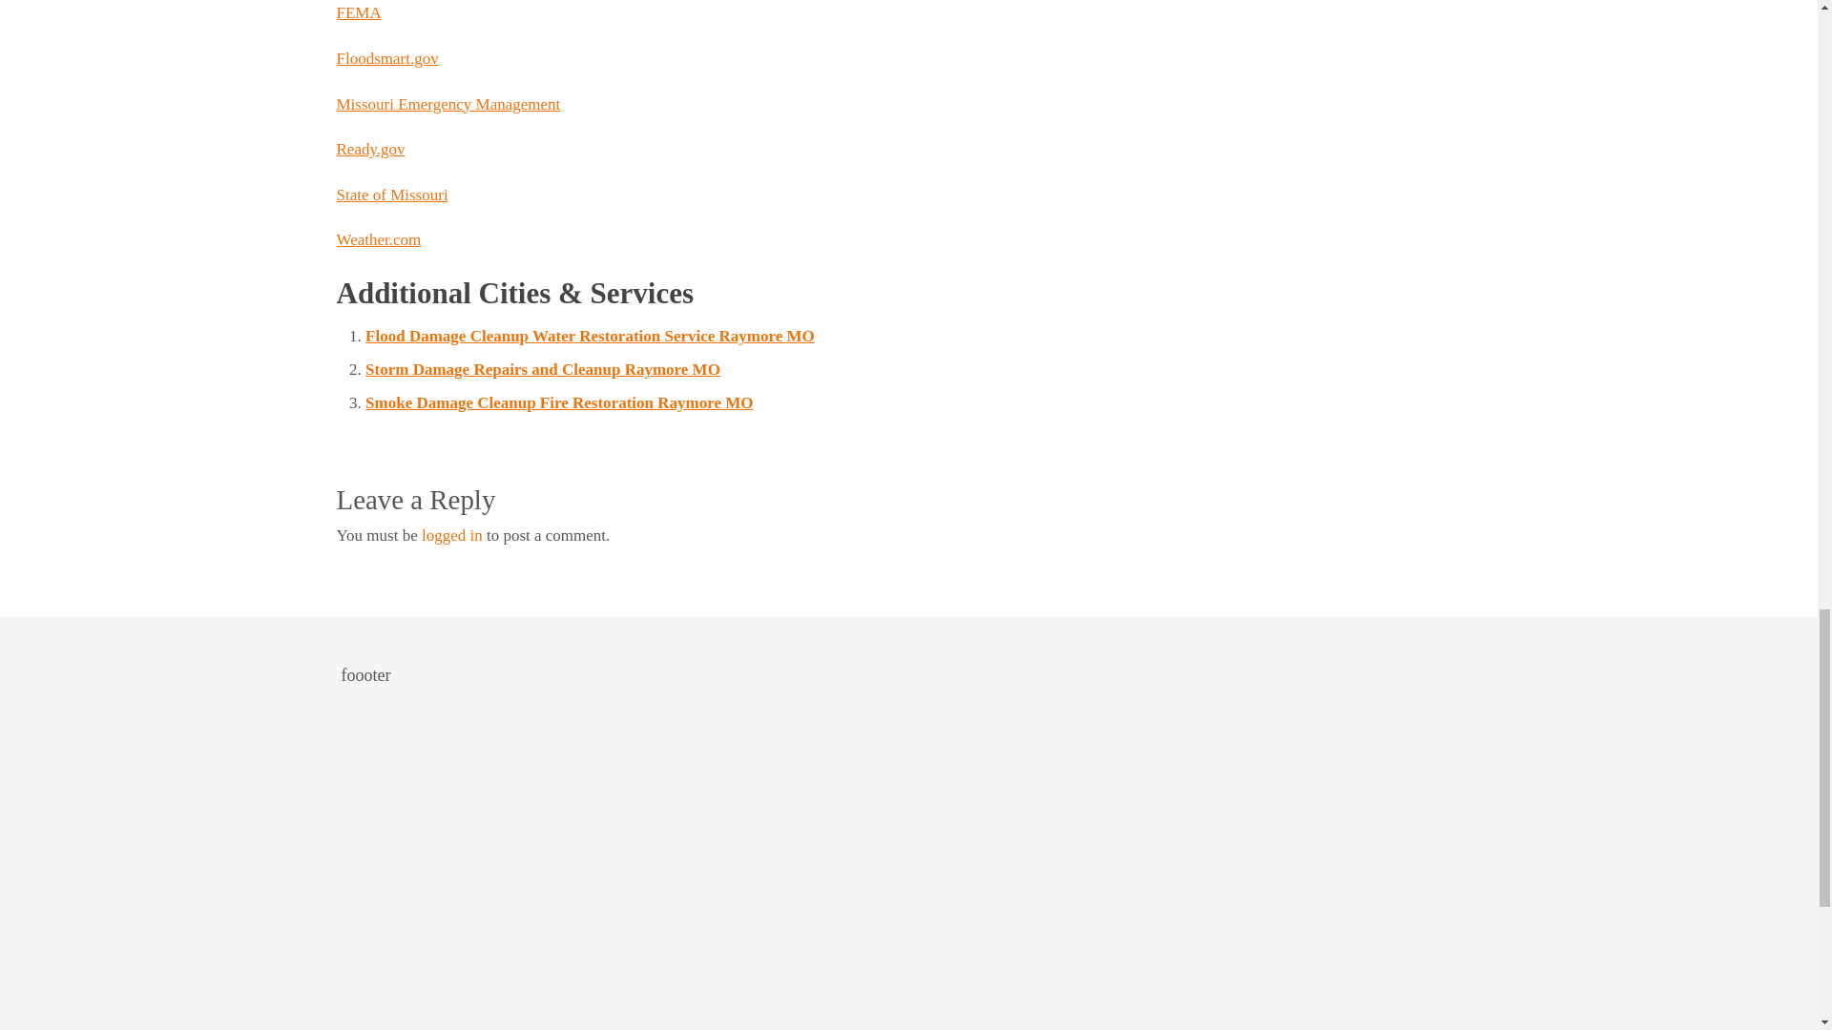  What do you see at coordinates (378, 239) in the screenshot?
I see `Weather.com` at bounding box center [378, 239].